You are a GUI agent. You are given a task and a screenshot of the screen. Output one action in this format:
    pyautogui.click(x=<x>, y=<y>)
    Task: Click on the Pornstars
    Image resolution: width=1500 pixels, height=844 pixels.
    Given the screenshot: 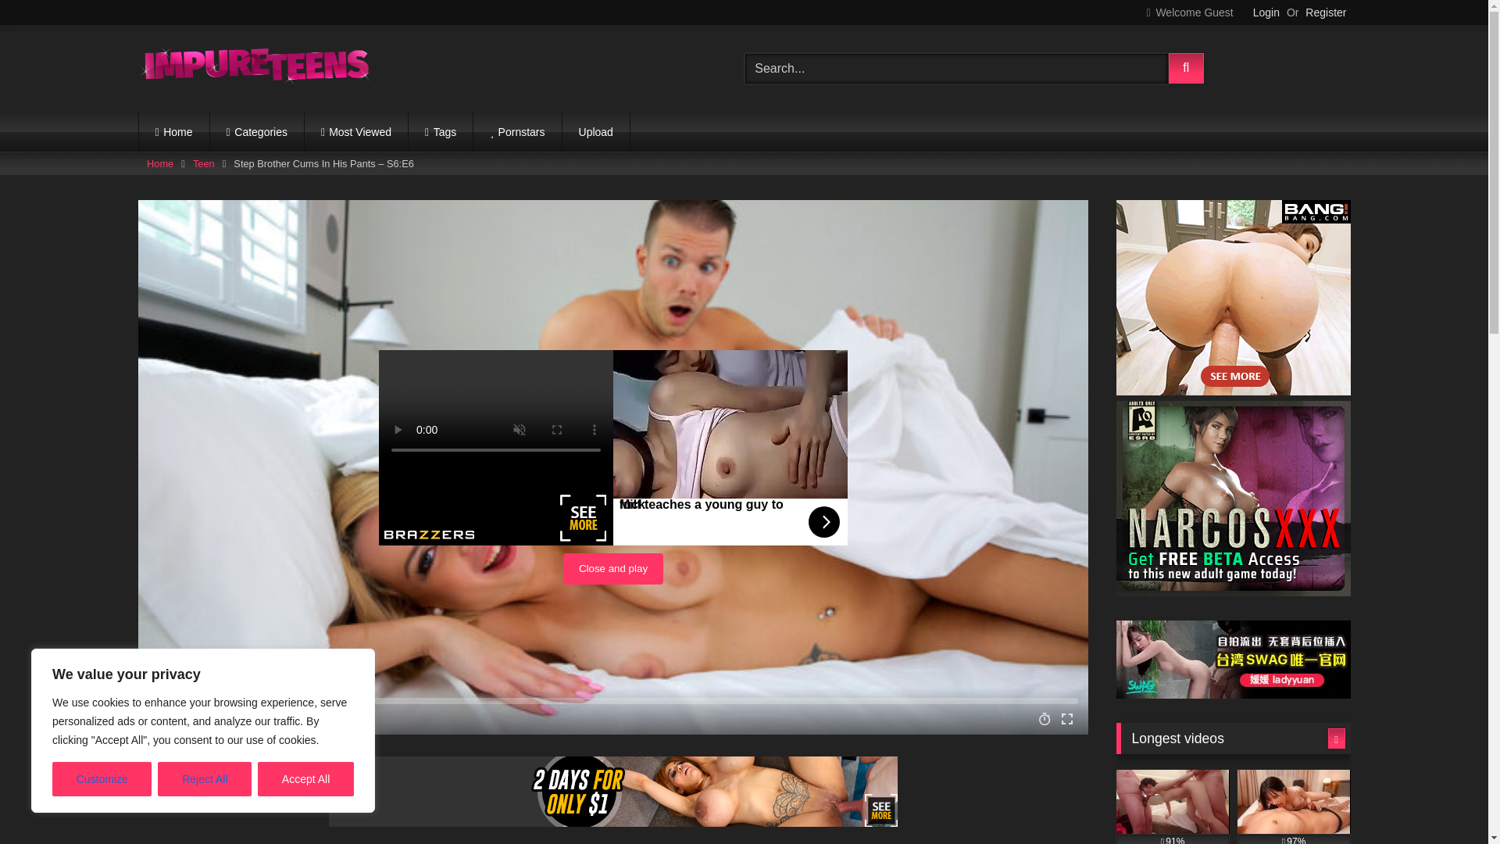 What is the action you would take?
    pyautogui.click(x=517, y=131)
    